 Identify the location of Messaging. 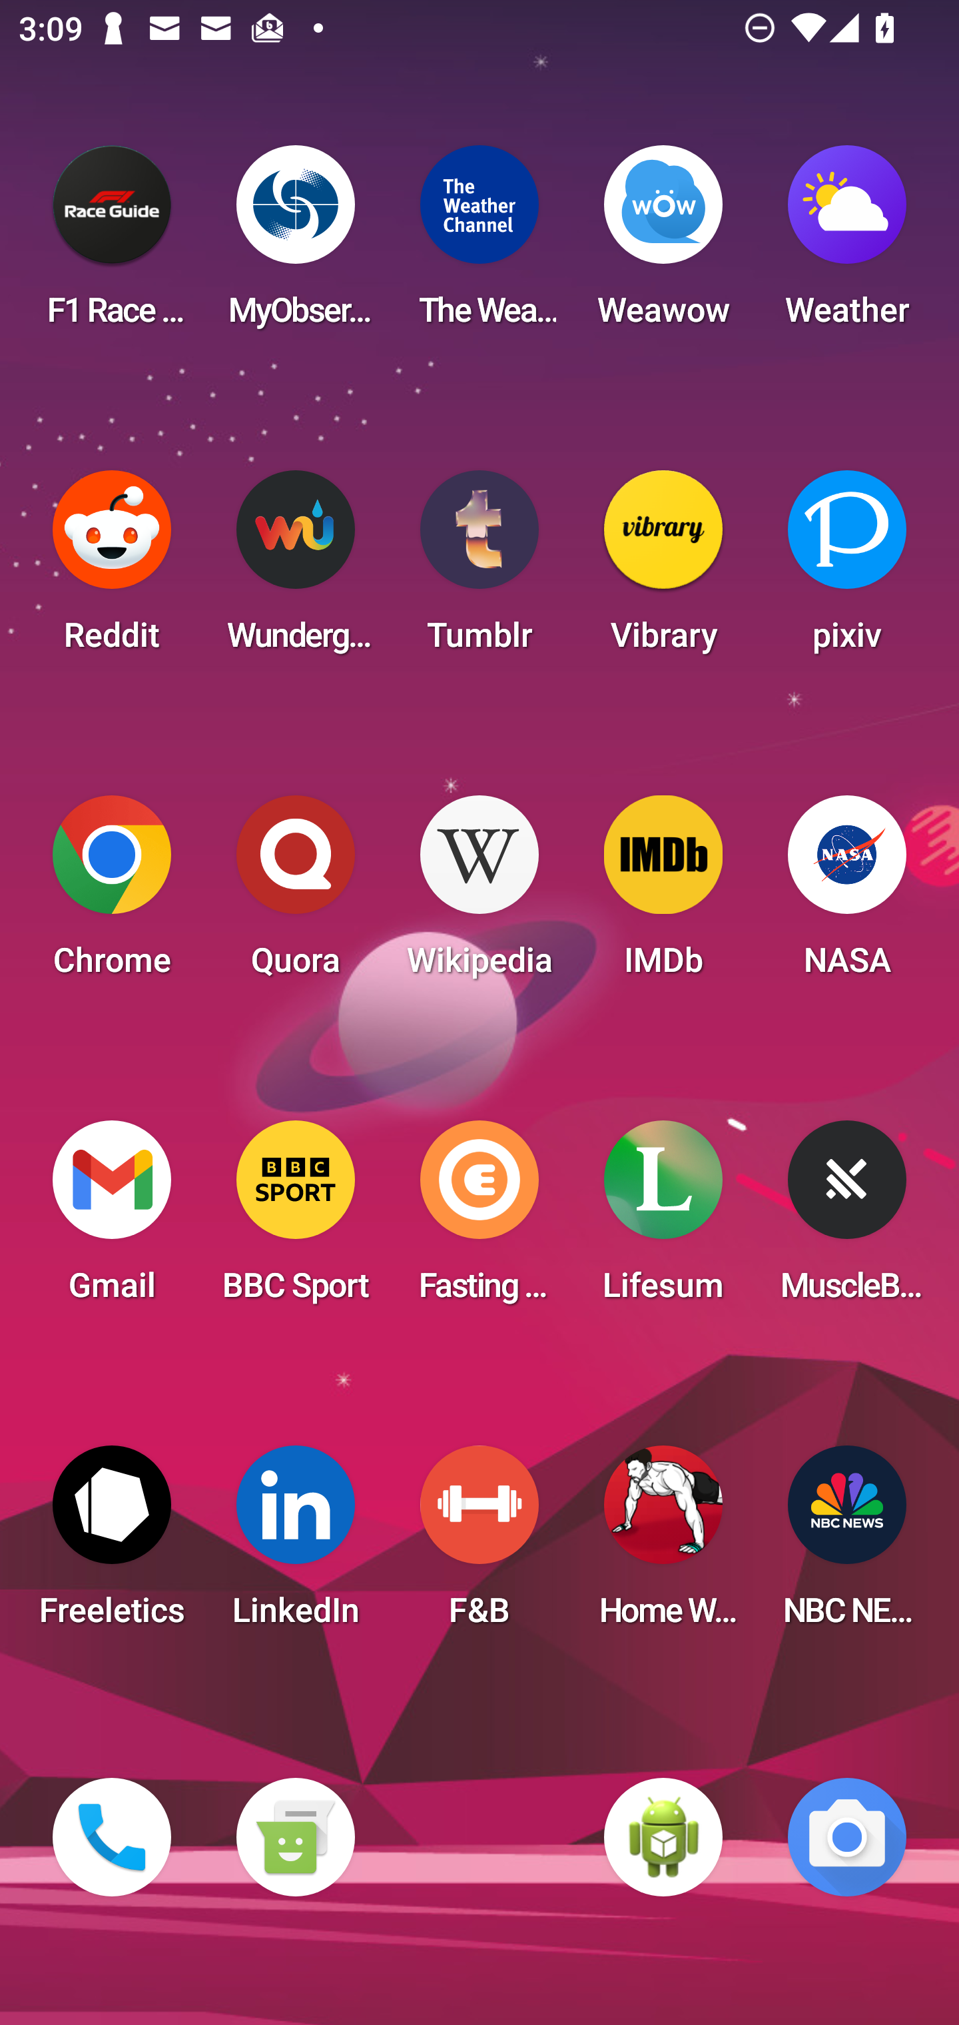
(295, 1837).